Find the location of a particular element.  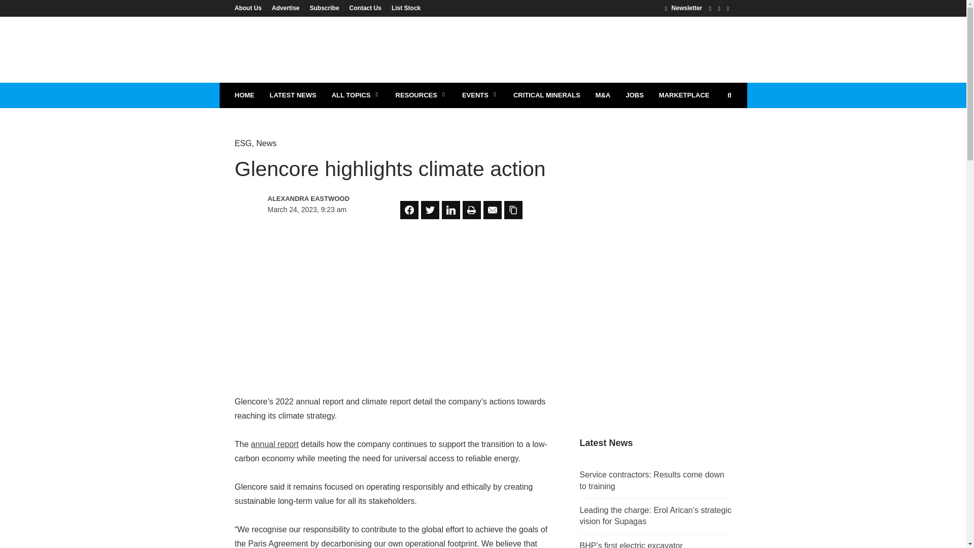

Share on Facebook is located at coordinates (409, 210).